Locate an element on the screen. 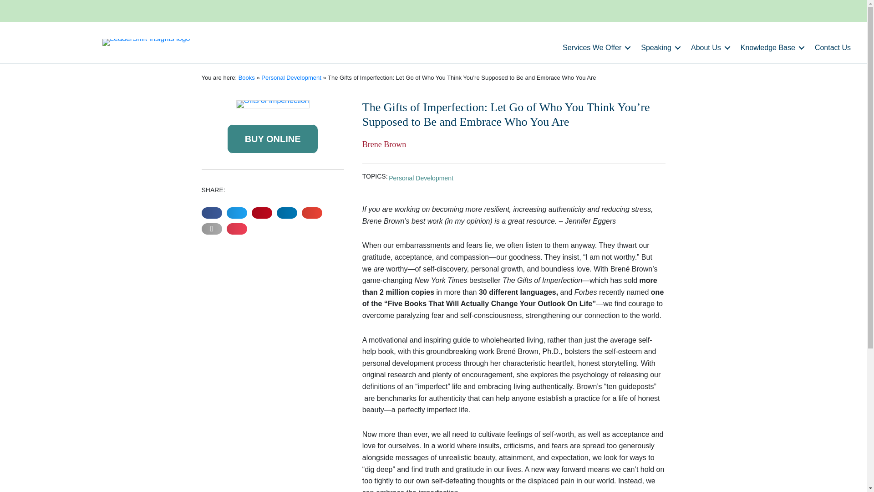  Knowledge Base is located at coordinates (771, 47).